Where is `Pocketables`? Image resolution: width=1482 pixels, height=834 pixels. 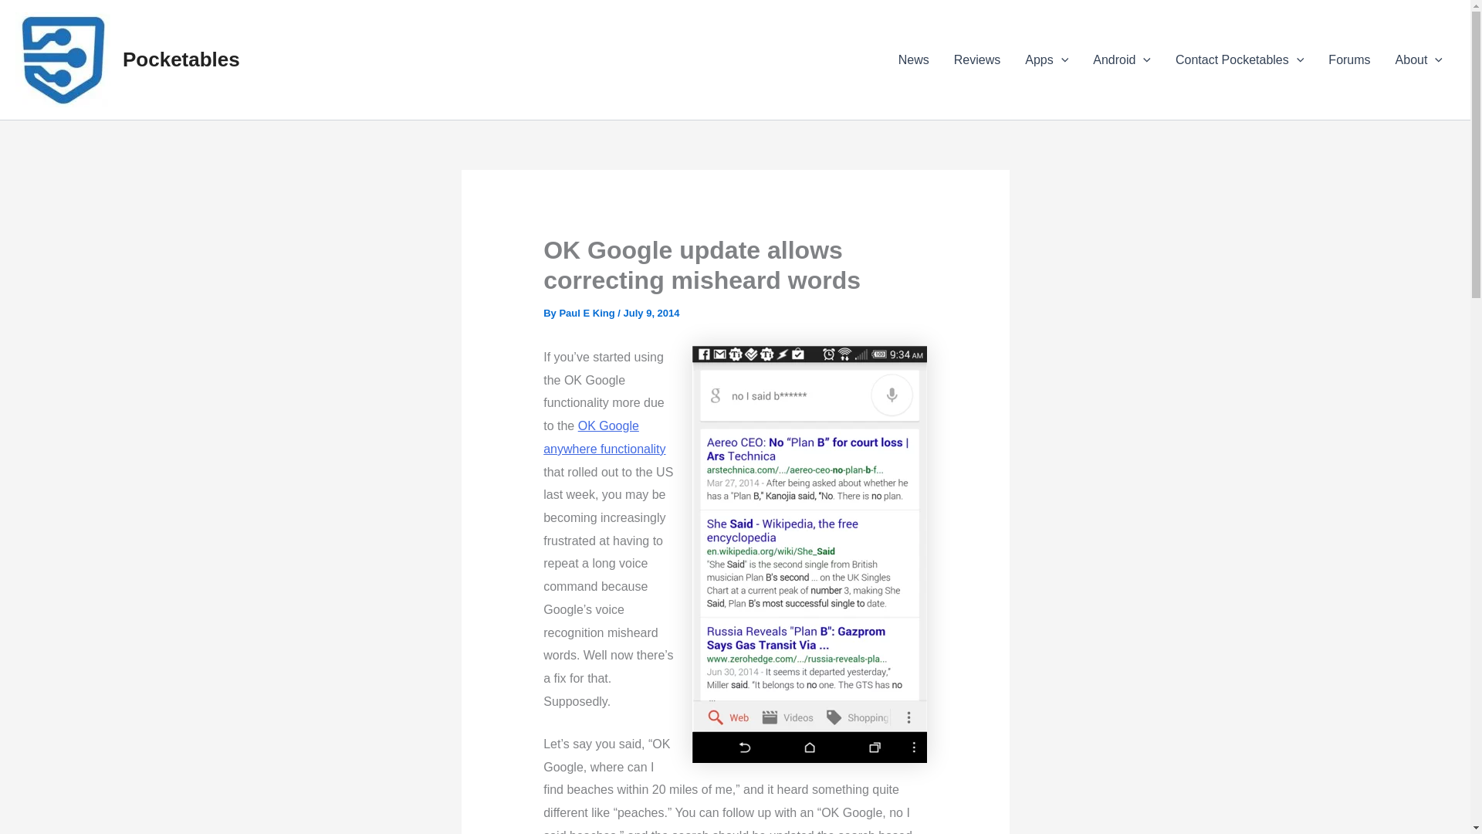
Pocketables is located at coordinates (181, 59).